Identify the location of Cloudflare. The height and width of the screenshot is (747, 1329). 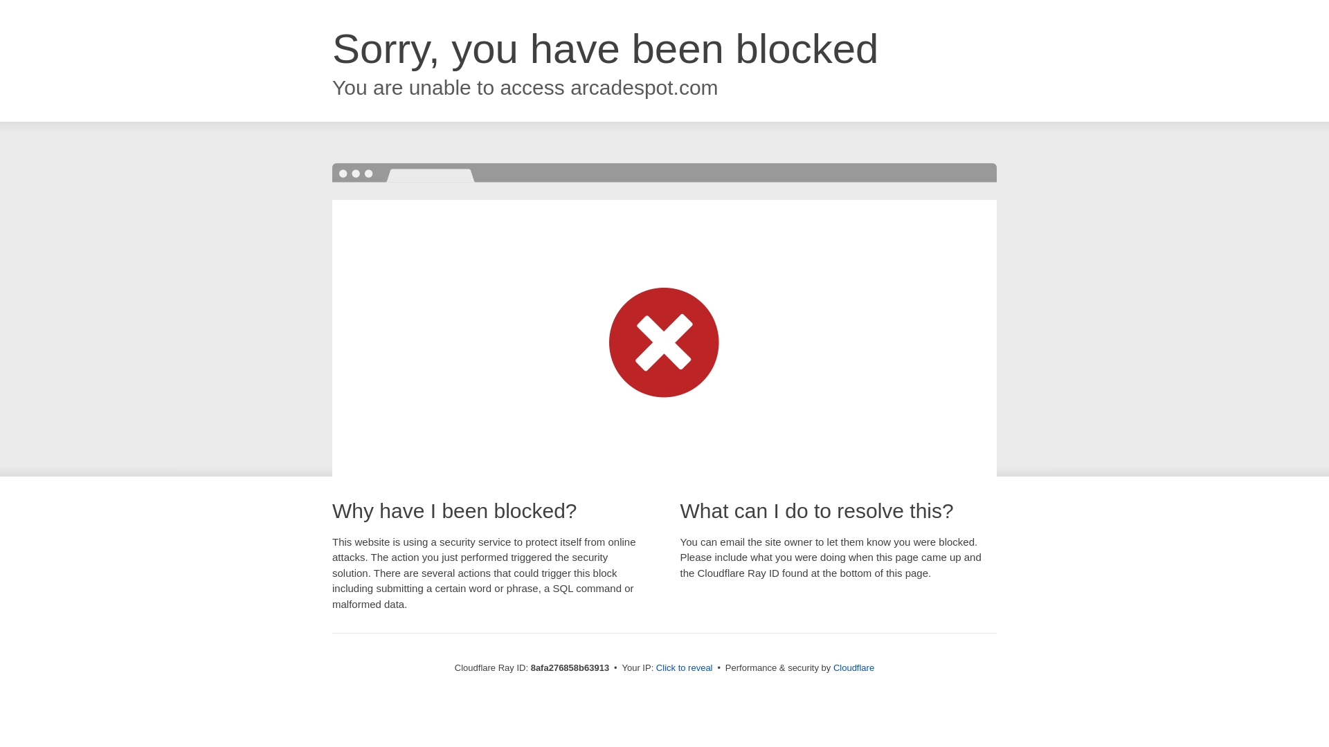
(853, 667).